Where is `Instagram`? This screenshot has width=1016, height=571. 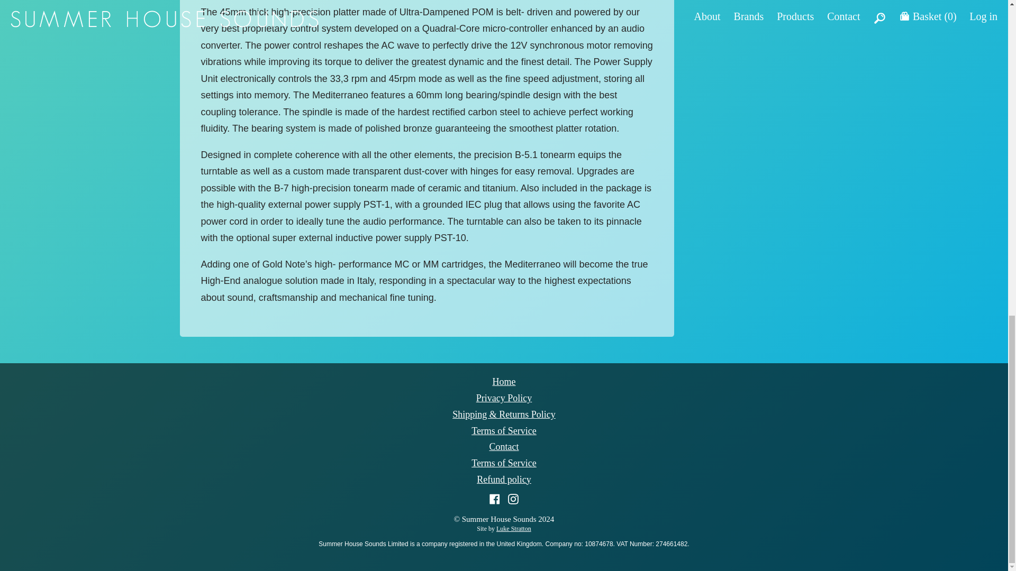 Instagram is located at coordinates (513, 498).